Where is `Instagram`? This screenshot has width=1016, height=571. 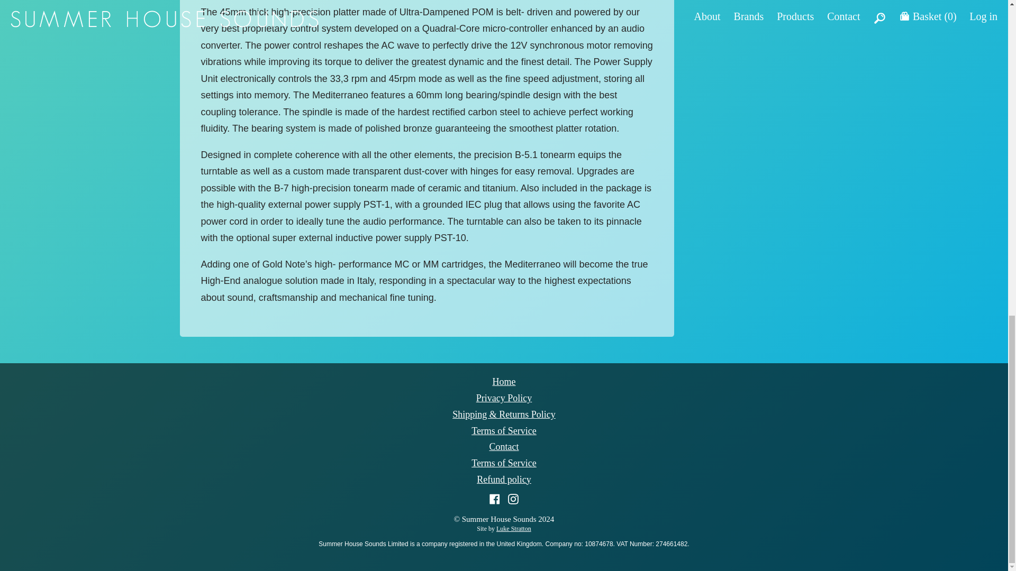 Instagram is located at coordinates (513, 498).